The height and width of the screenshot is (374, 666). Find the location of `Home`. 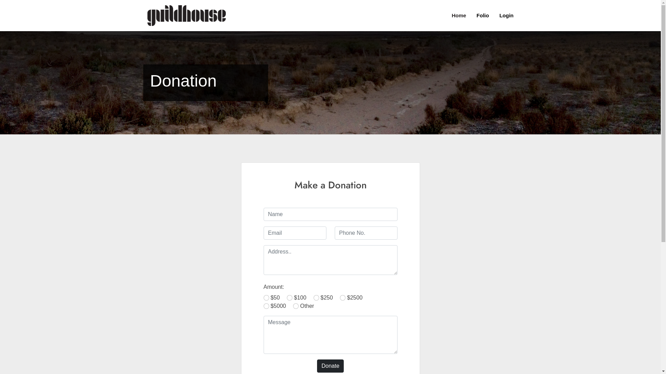

Home is located at coordinates (454, 16).